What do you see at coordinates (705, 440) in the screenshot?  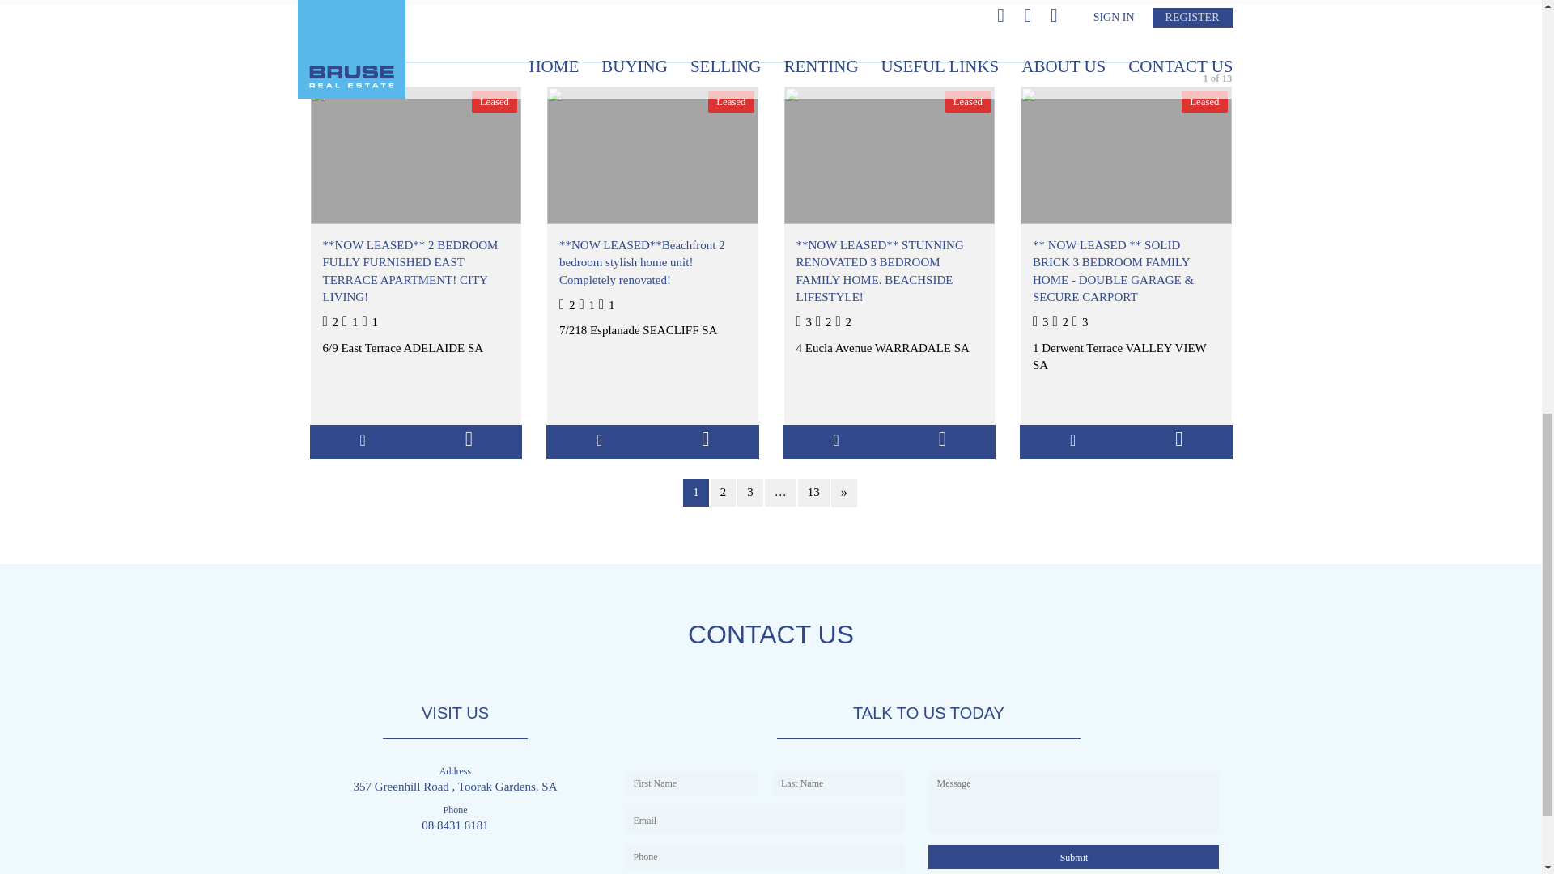 I see `Contact Agent` at bounding box center [705, 440].